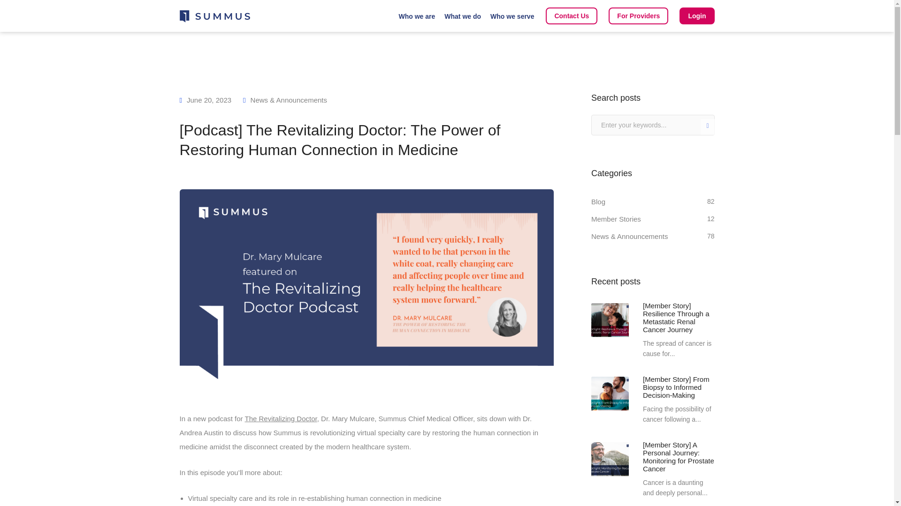  What do you see at coordinates (616, 219) in the screenshot?
I see `Member Stories` at bounding box center [616, 219].